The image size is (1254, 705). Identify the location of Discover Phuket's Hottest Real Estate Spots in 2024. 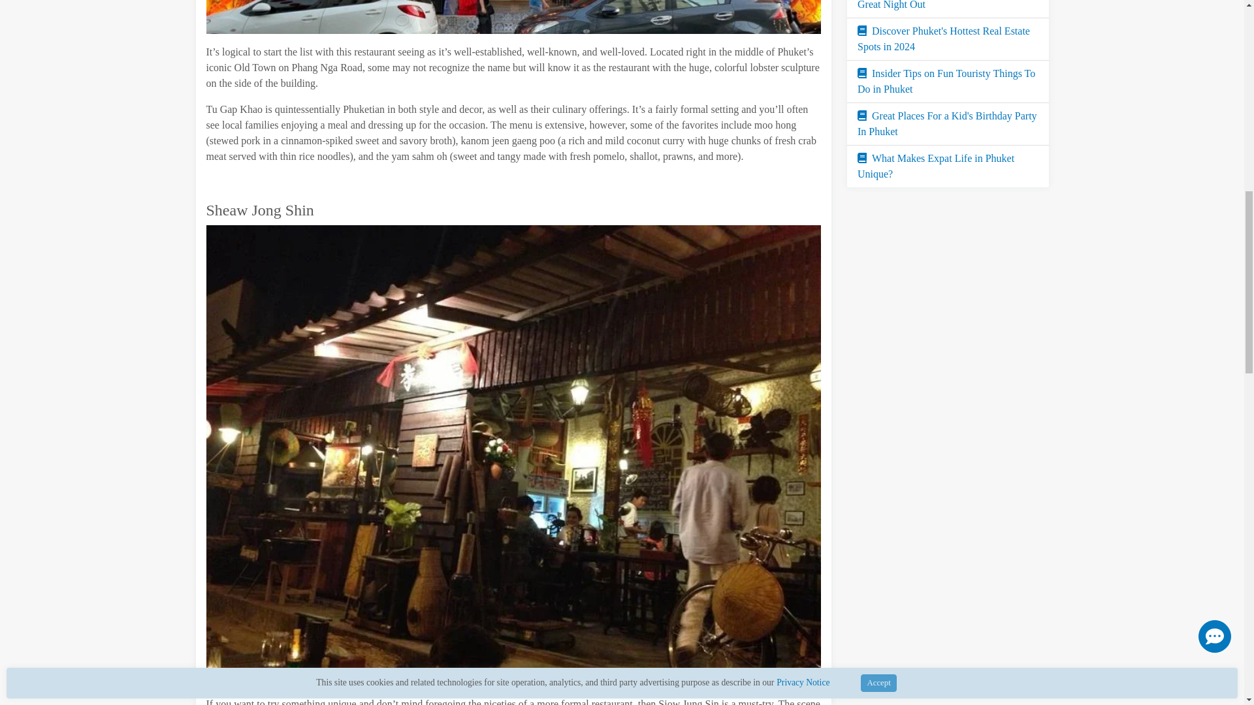
(943, 38).